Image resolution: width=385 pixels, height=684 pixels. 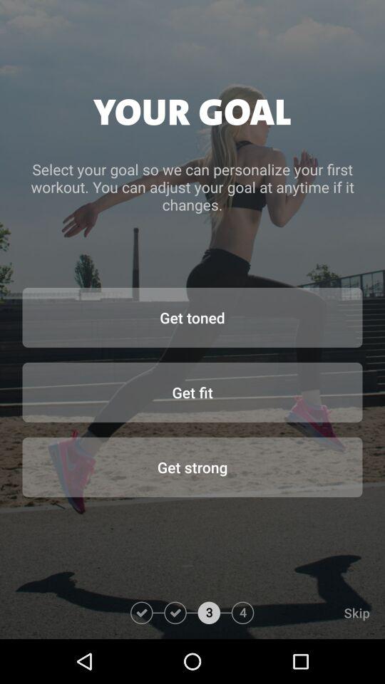 I want to click on swipe to get strong item, so click(x=192, y=467).